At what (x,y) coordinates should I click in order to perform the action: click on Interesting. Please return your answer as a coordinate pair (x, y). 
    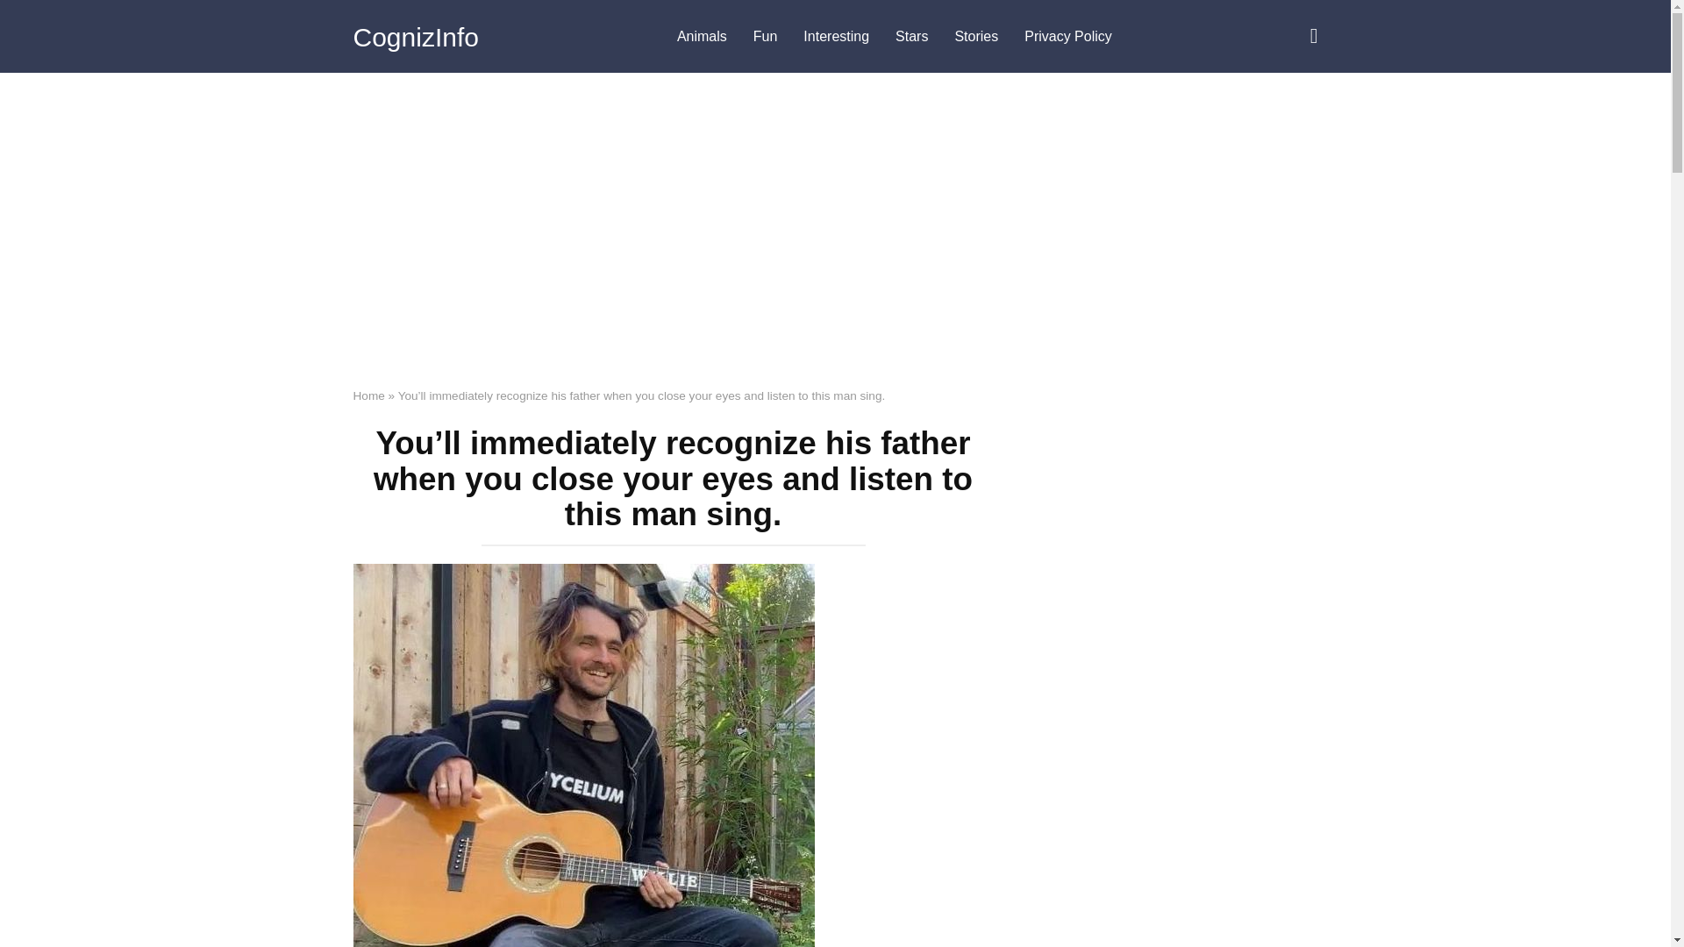
    Looking at the image, I should click on (836, 37).